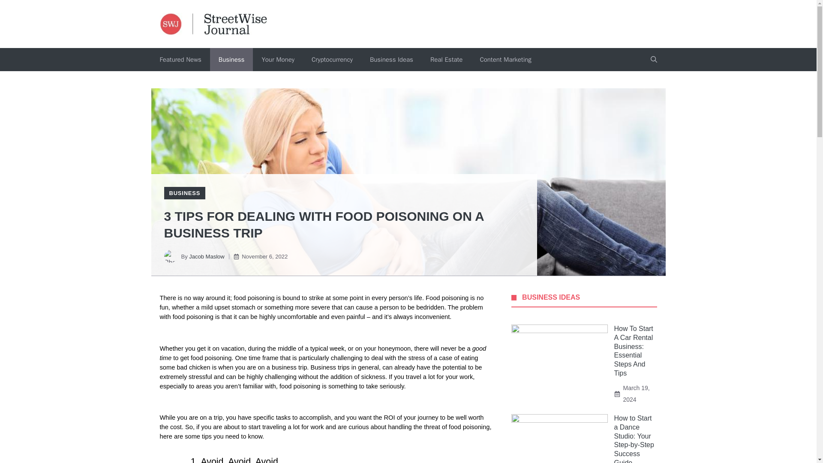 The width and height of the screenshot is (823, 463). What do you see at coordinates (446, 60) in the screenshot?
I see `Real Estate` at bounding box center [446, 60].